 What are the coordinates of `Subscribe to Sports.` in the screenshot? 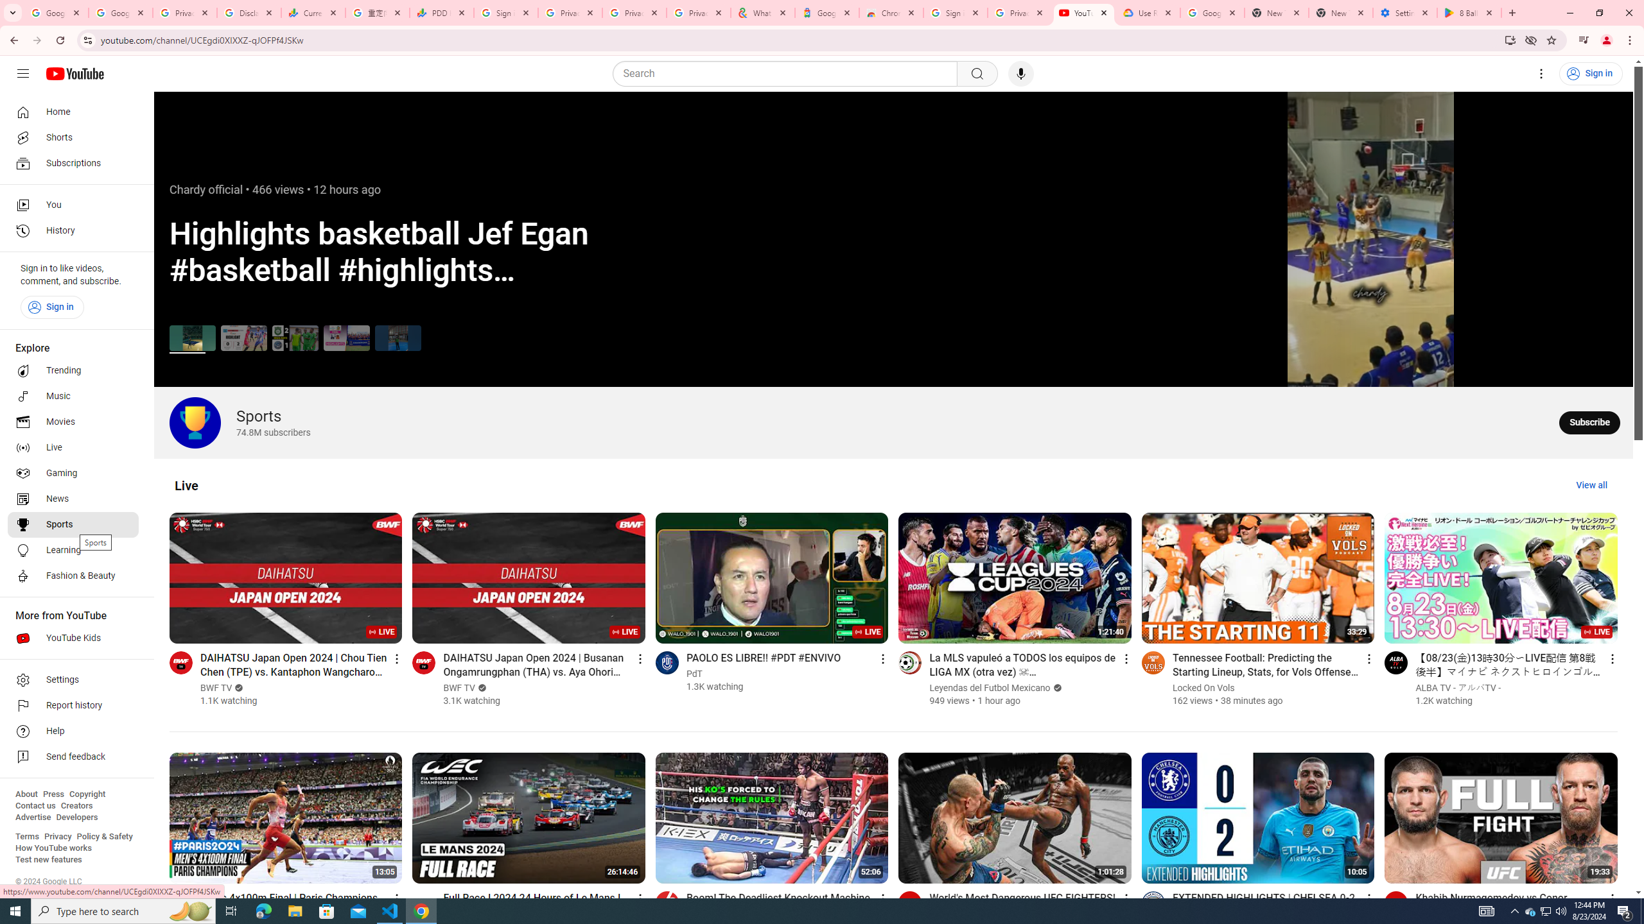 It's located at (1589, 422).